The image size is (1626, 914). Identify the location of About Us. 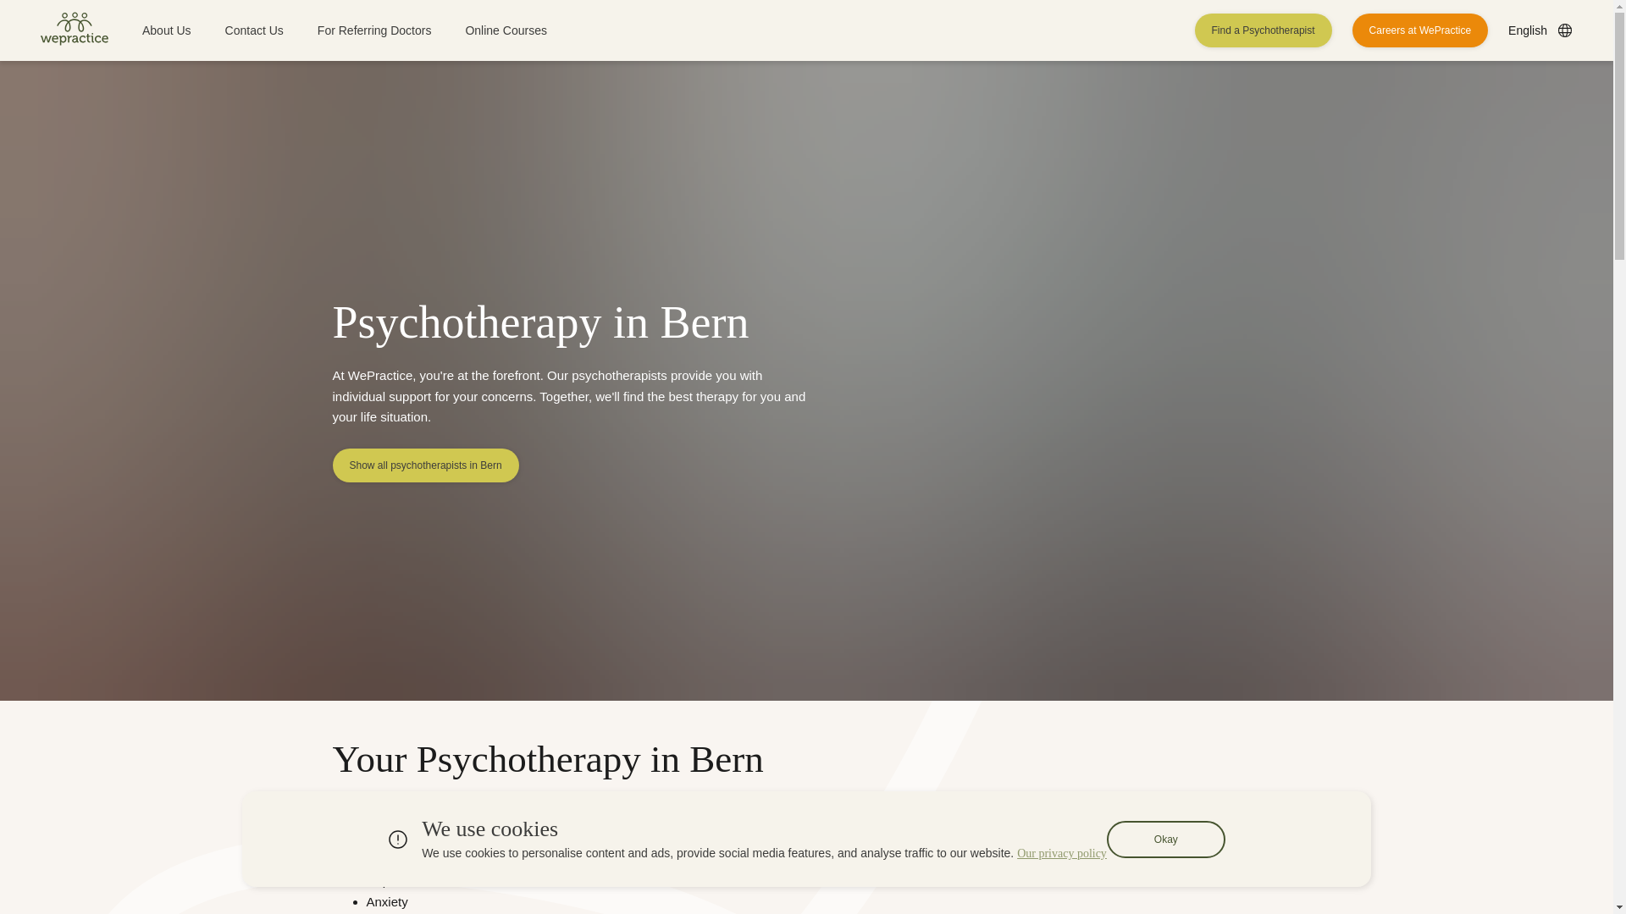
(167, 30).